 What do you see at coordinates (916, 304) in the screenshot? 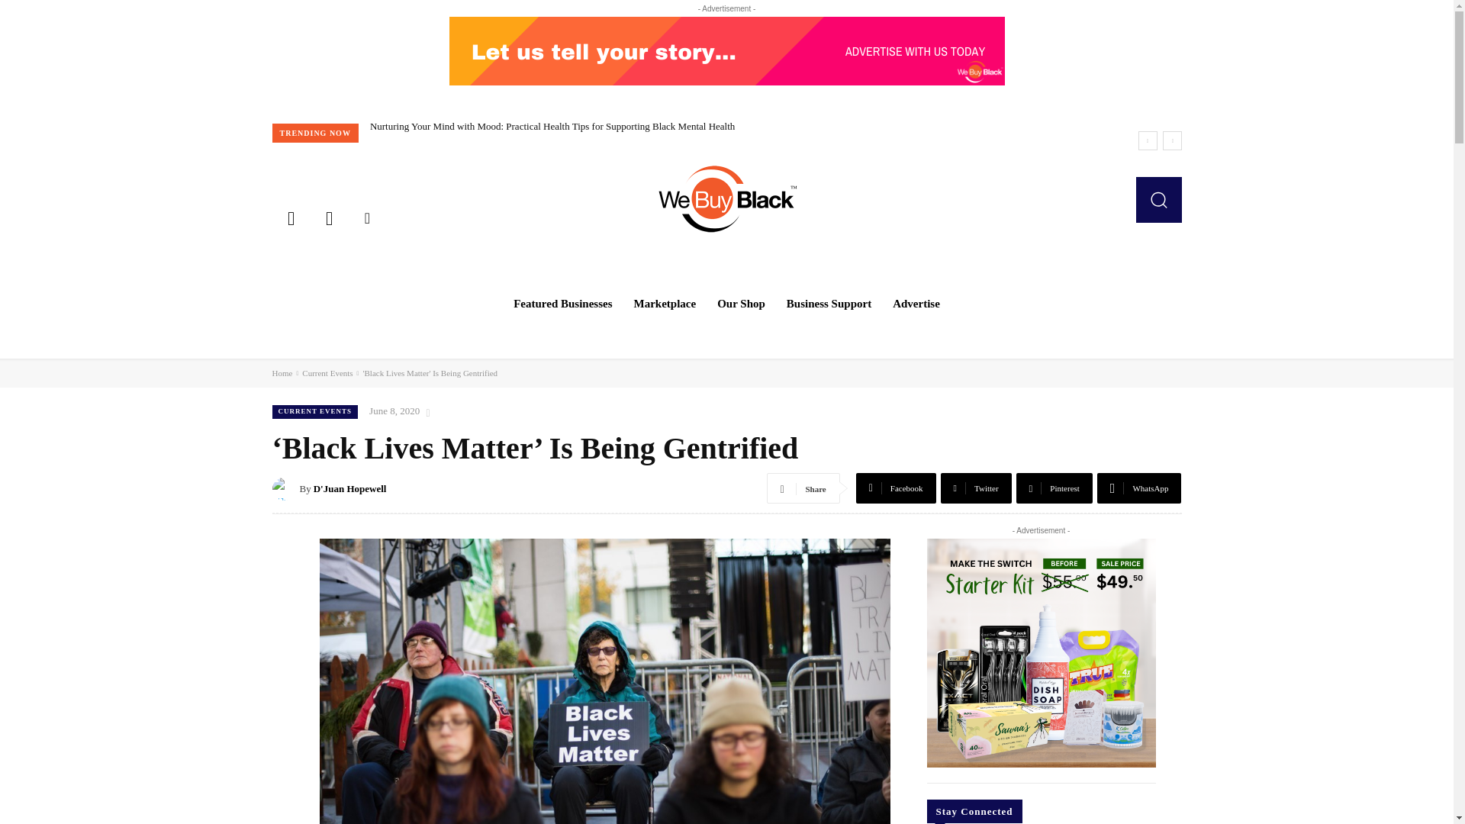
I see `Advertise` at bounding box center [916, 304].